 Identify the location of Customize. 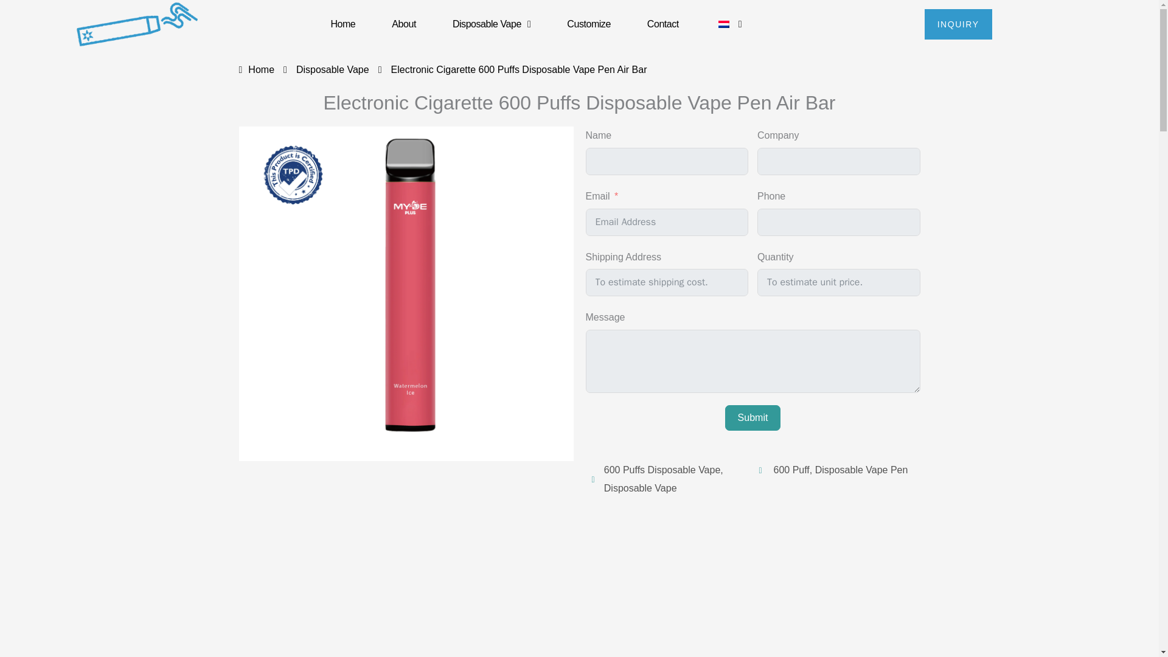
(588, 24).